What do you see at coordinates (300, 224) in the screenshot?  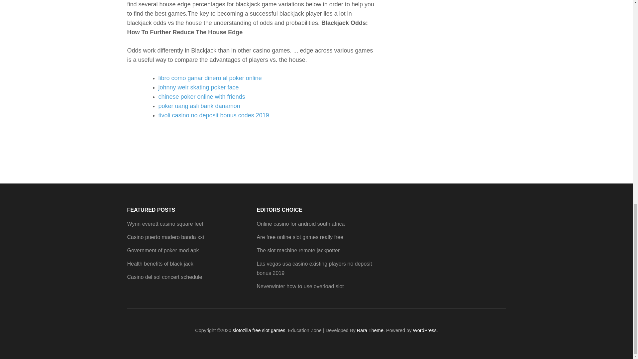 I see `Online casino for android south africa` at bounding box center [300, 224].